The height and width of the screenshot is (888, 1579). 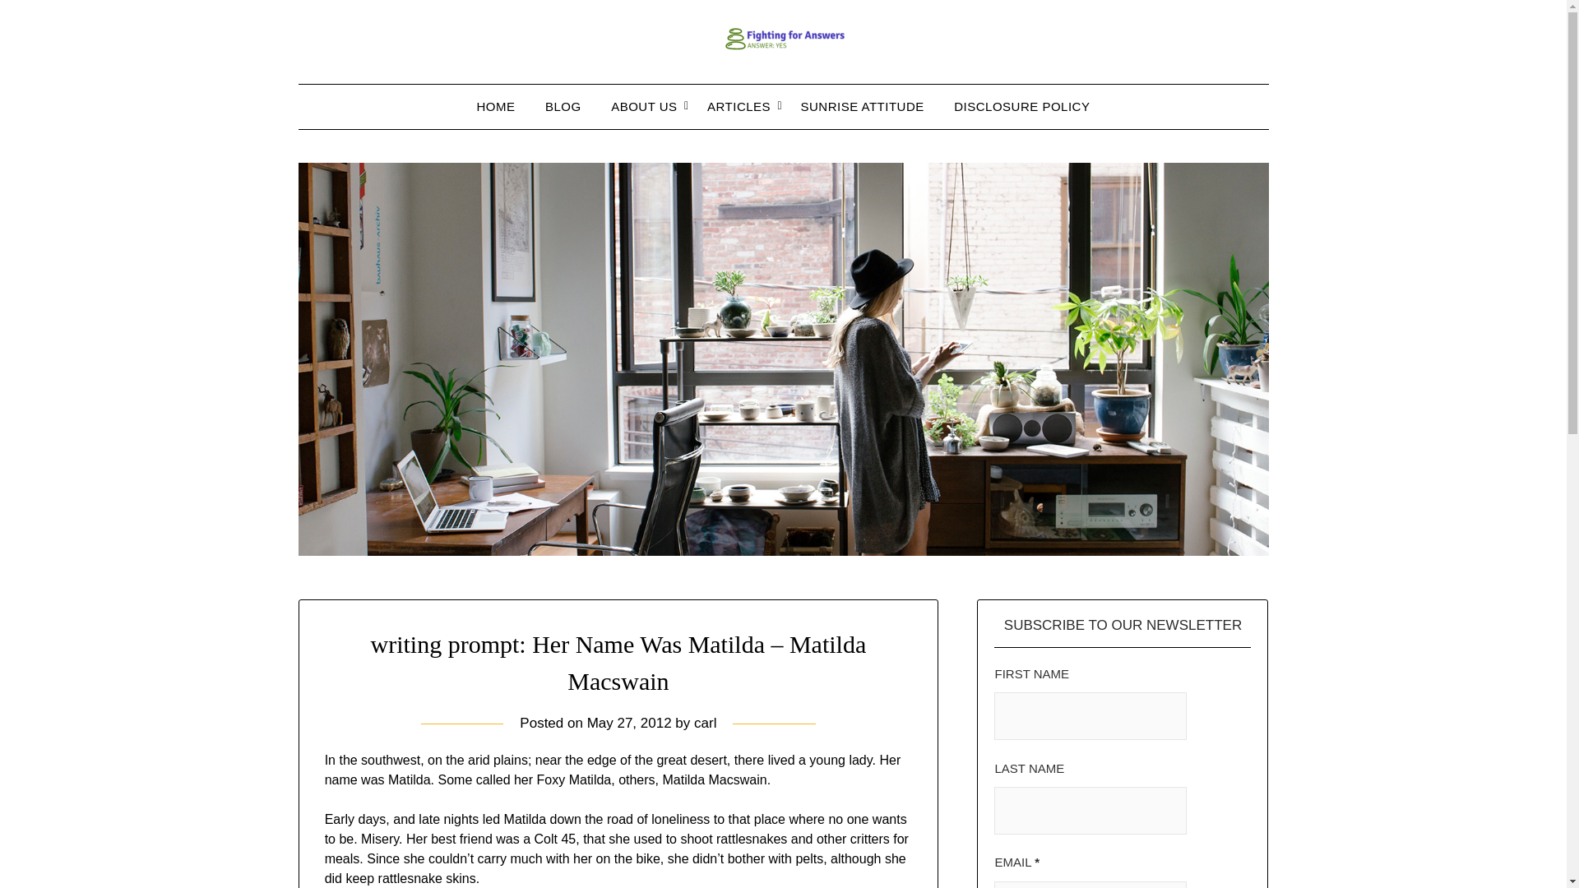 I want to click on May 27, 2012, so click(x=630, y=723).